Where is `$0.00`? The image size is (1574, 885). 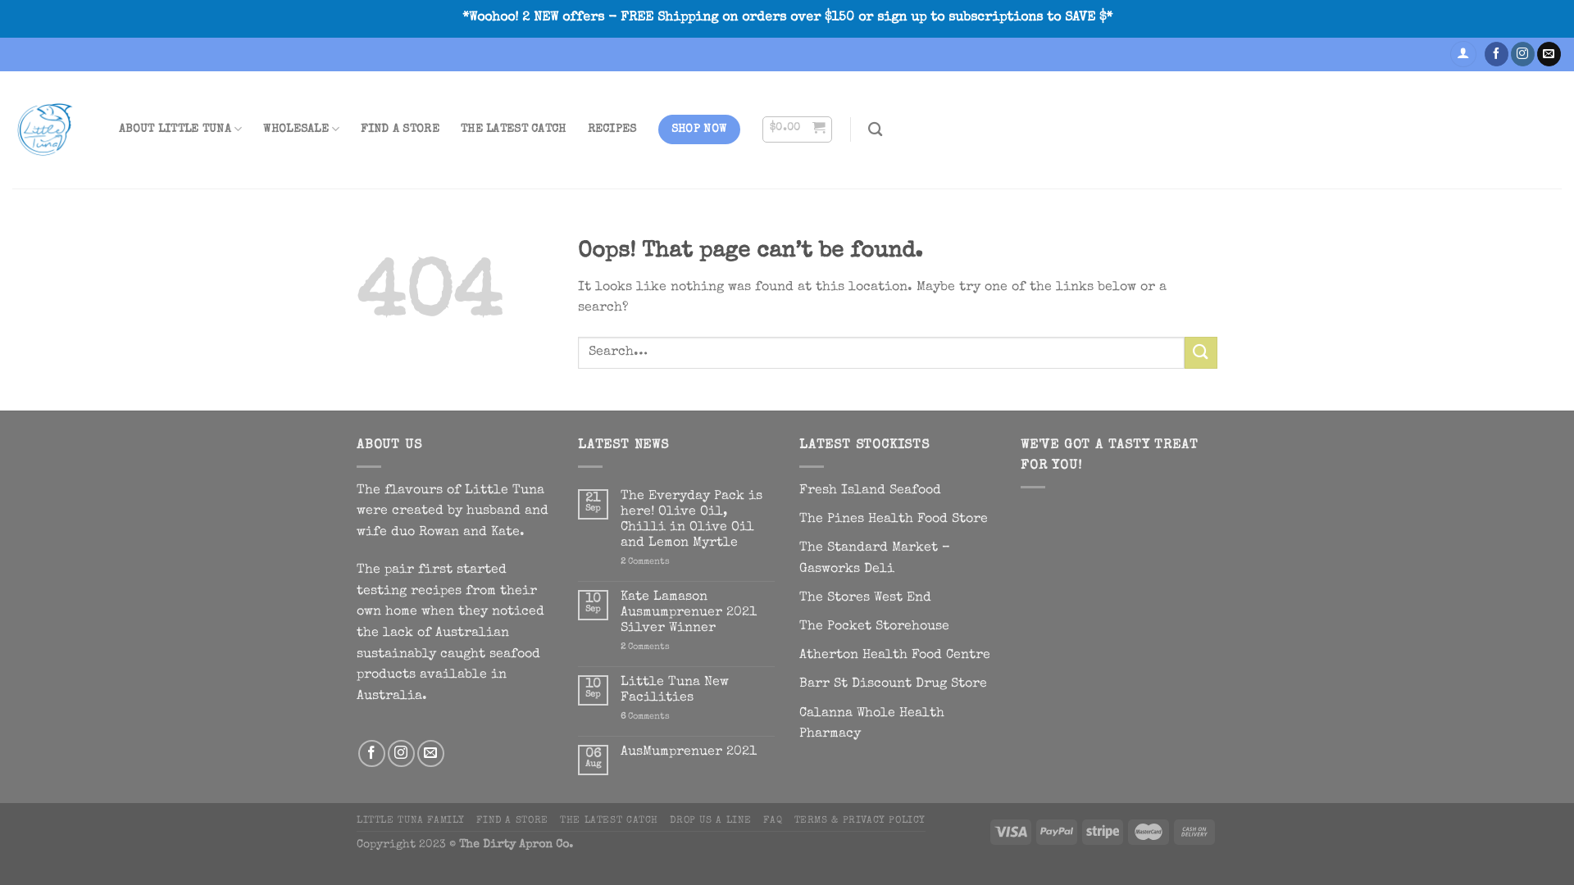
$0.00 is located at coordinates (797, 129).